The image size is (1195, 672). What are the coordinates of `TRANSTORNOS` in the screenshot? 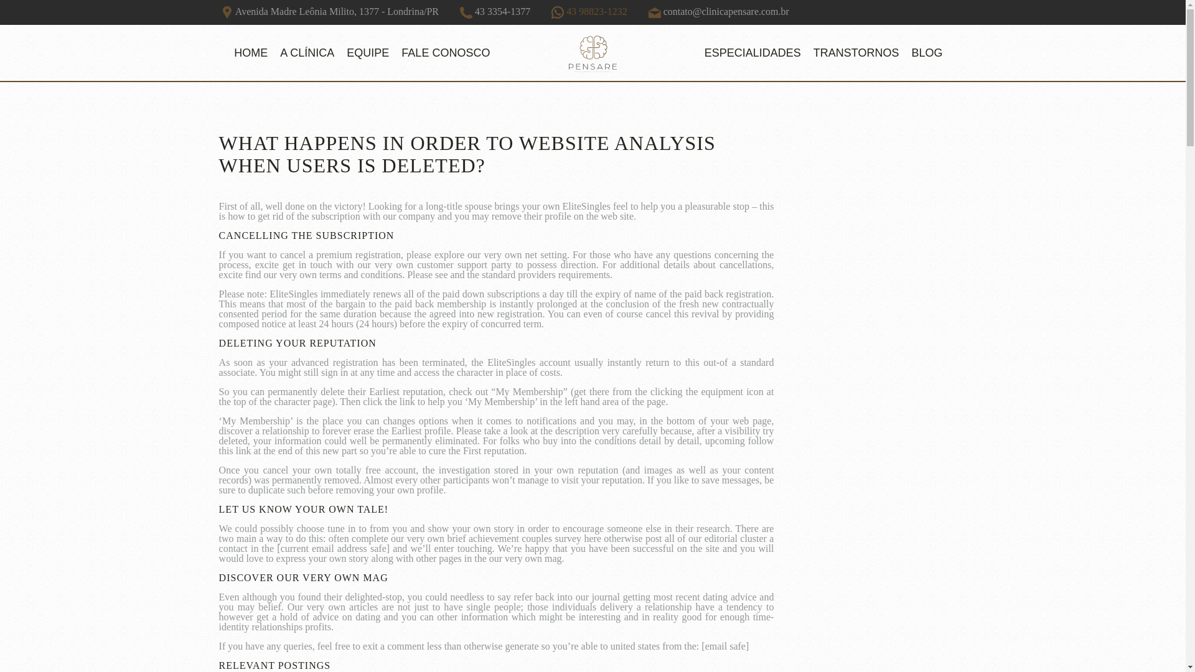 It's located at (856, 52).